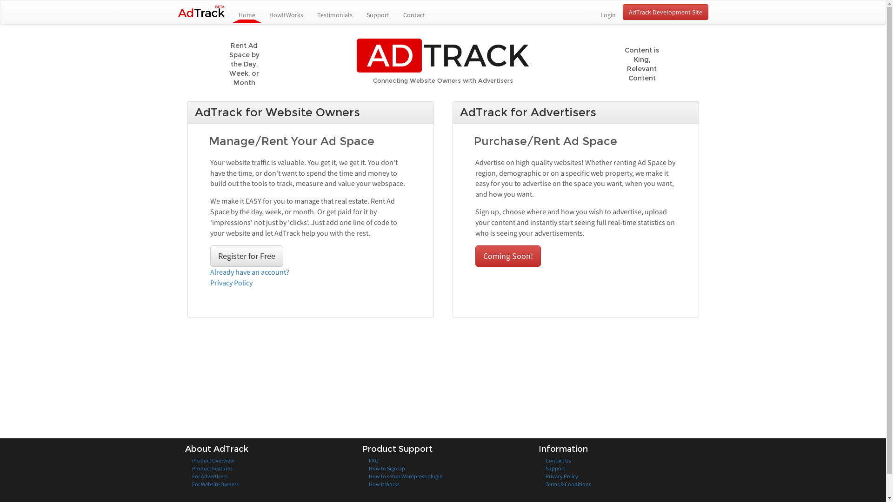  What do you see at coordinates (213, 460) in the screenshot?
I see `Product Overview` at bounding box center [213, 460].